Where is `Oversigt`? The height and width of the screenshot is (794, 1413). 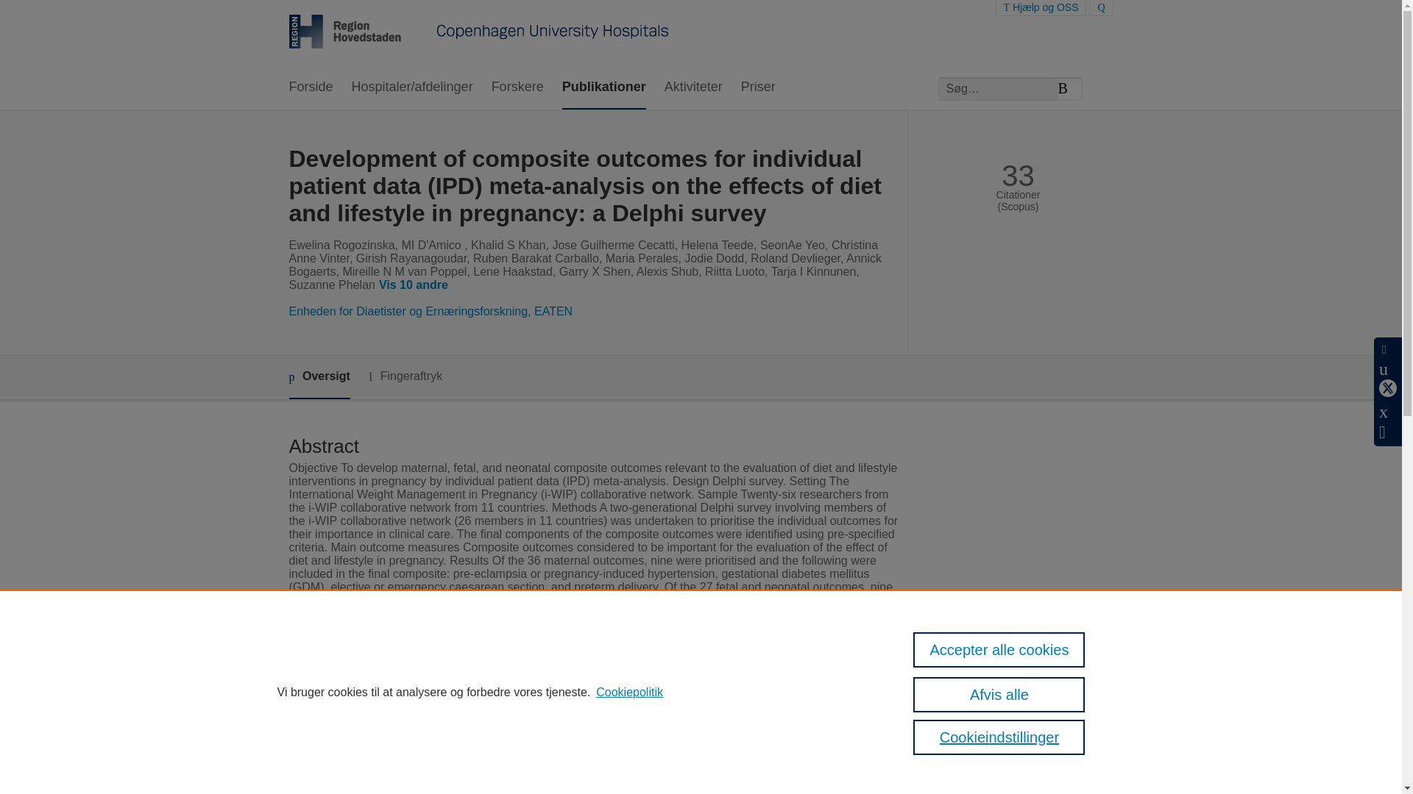
Oversigt is located at coordinates (318, 377).